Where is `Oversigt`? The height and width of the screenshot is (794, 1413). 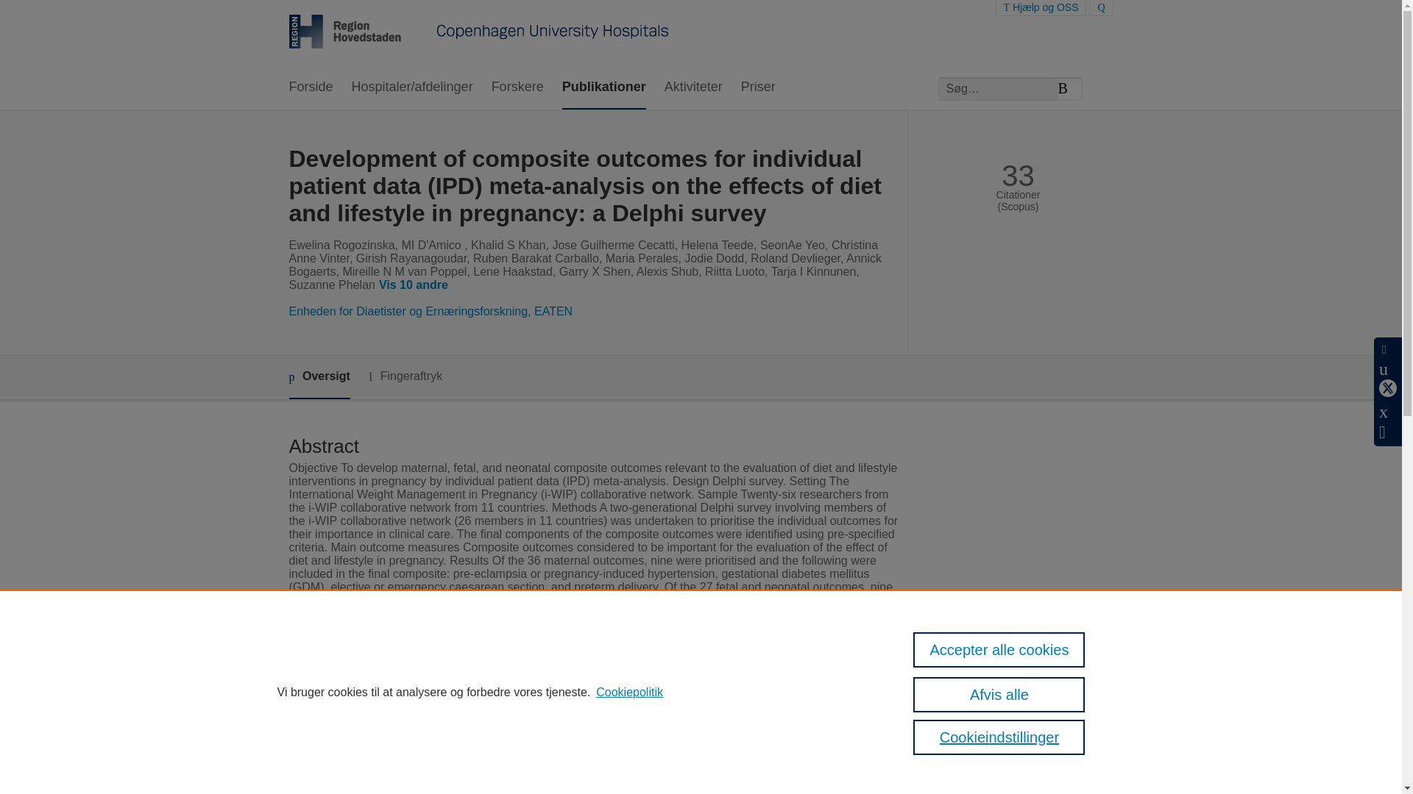
Oversigt is located at coordinates (318, 377).